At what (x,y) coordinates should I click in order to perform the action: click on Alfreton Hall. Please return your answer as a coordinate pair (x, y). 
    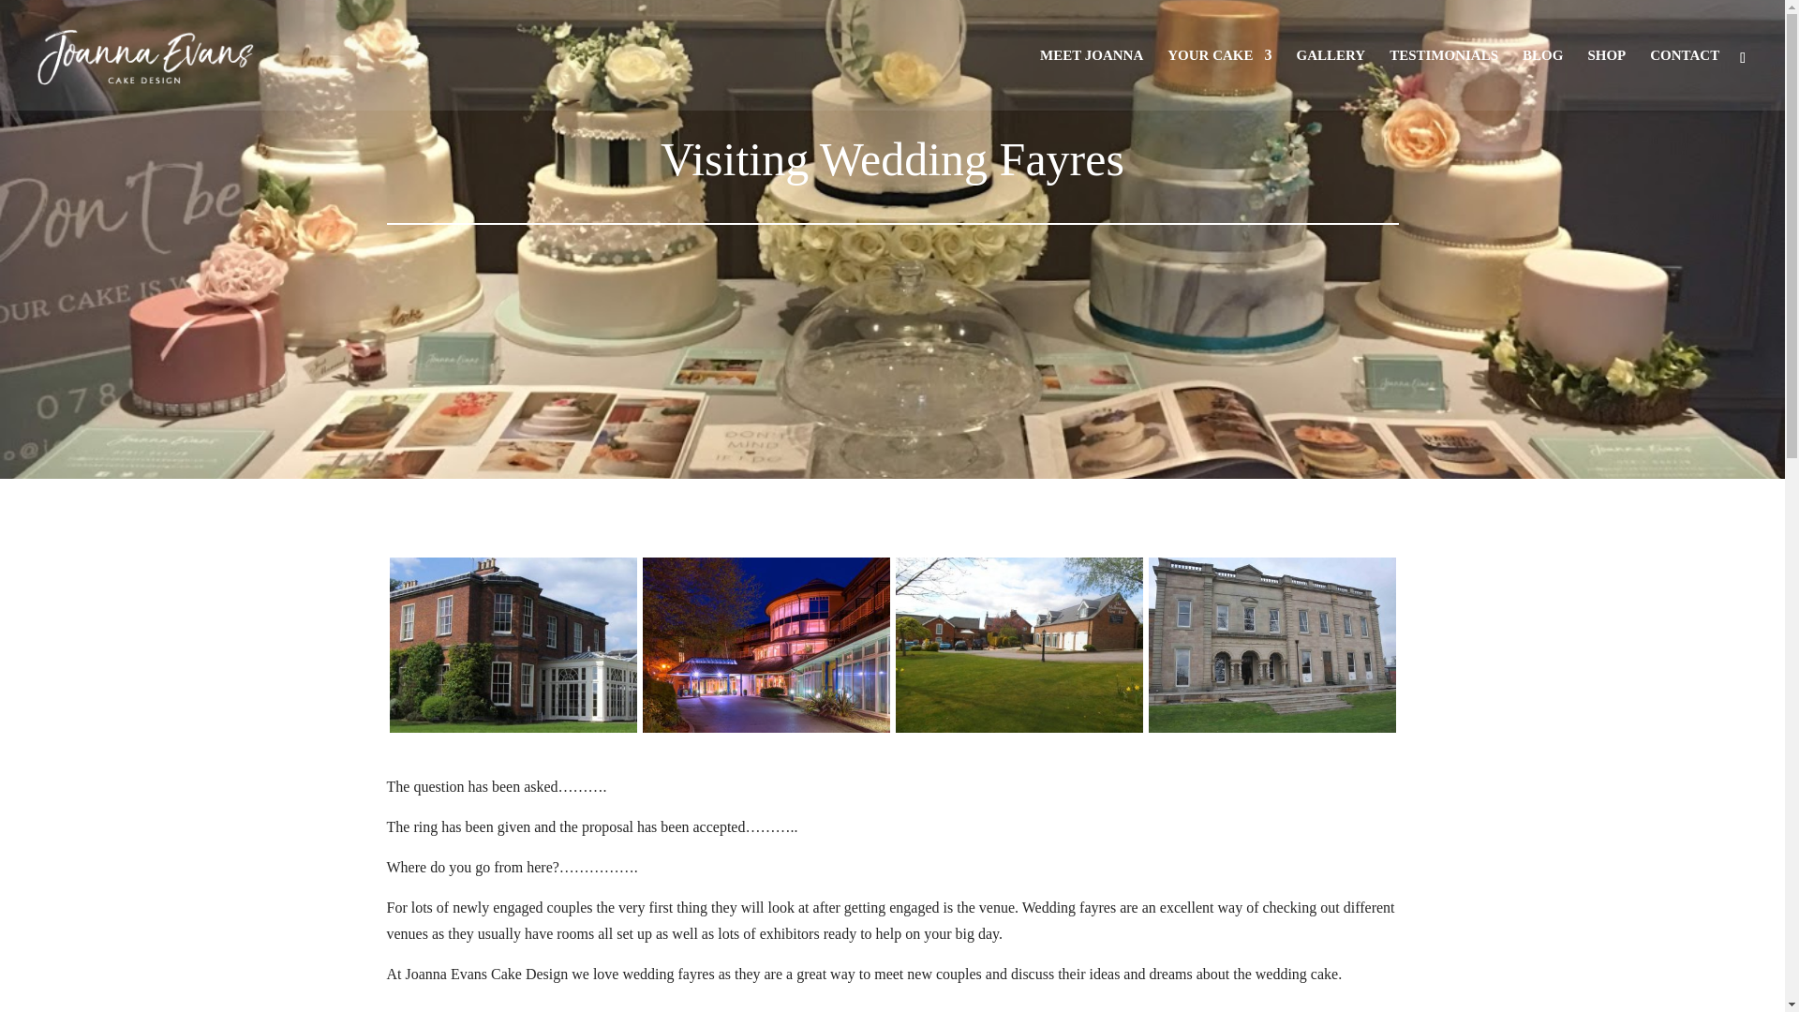
    Looking at the image, I should click on (1272, 732).